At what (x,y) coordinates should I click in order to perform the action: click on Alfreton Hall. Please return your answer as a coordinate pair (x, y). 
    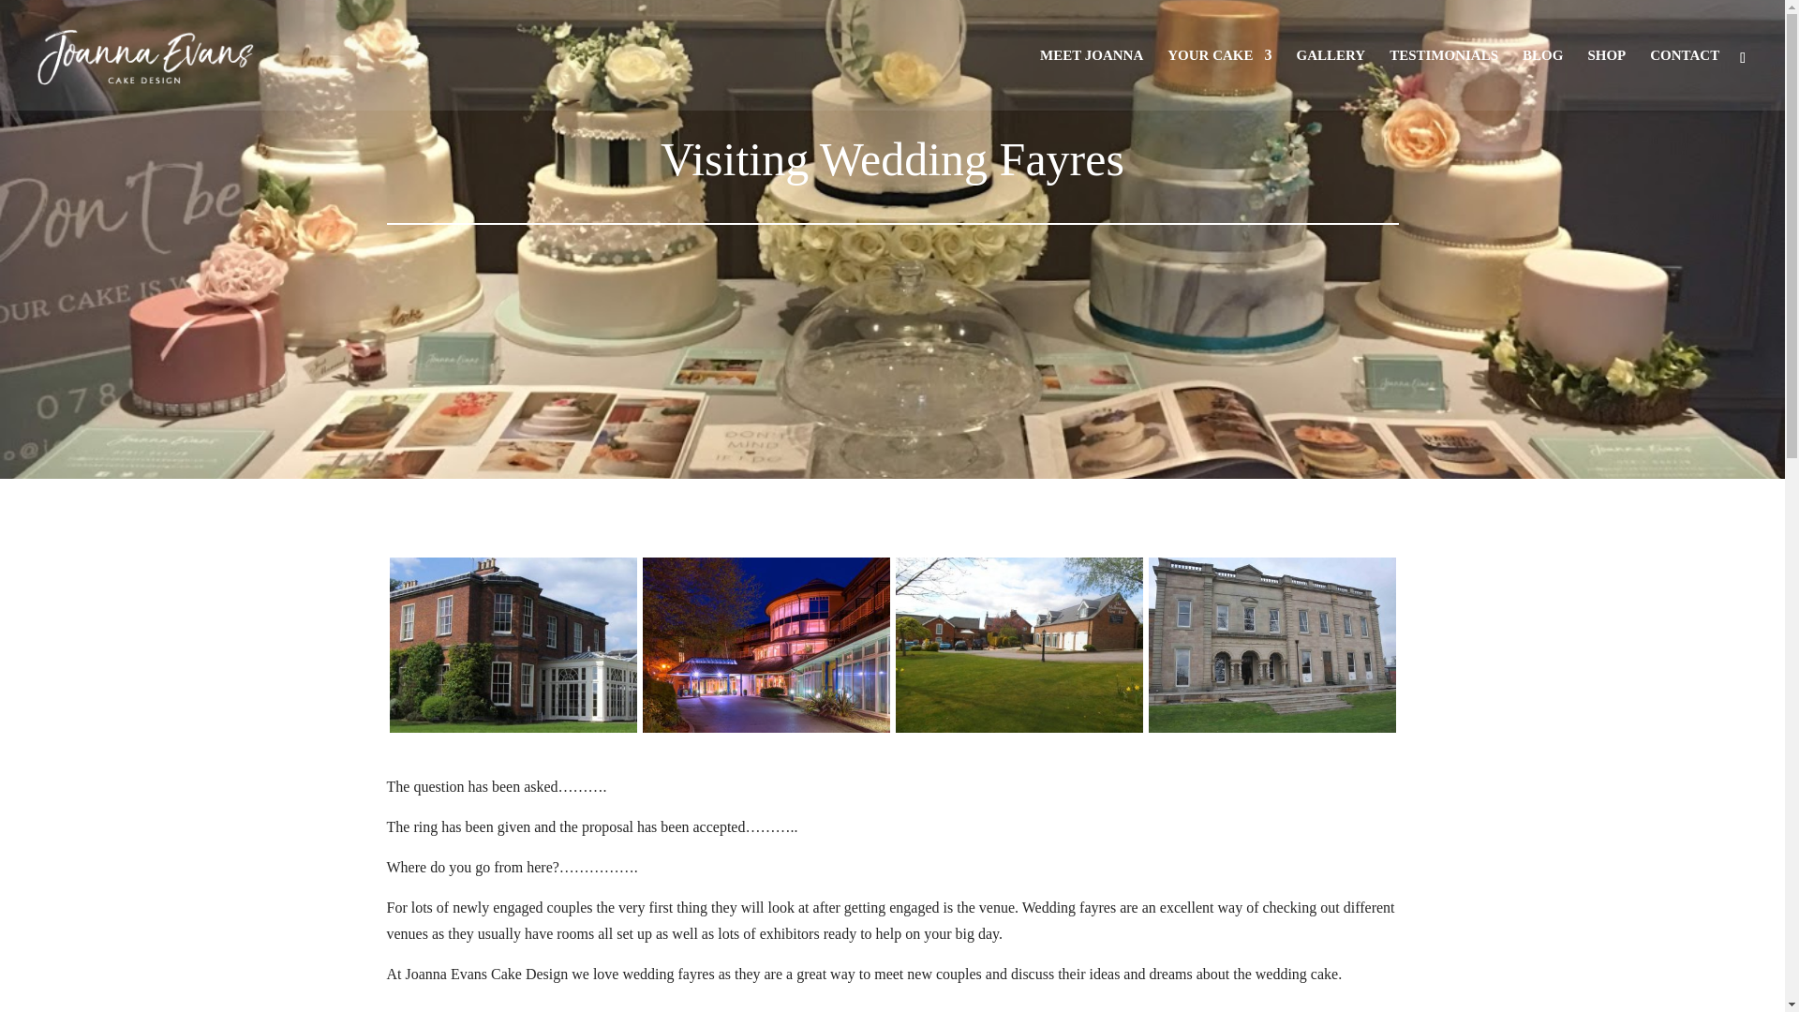
    Looking at the image, I should click on (1272, 732).